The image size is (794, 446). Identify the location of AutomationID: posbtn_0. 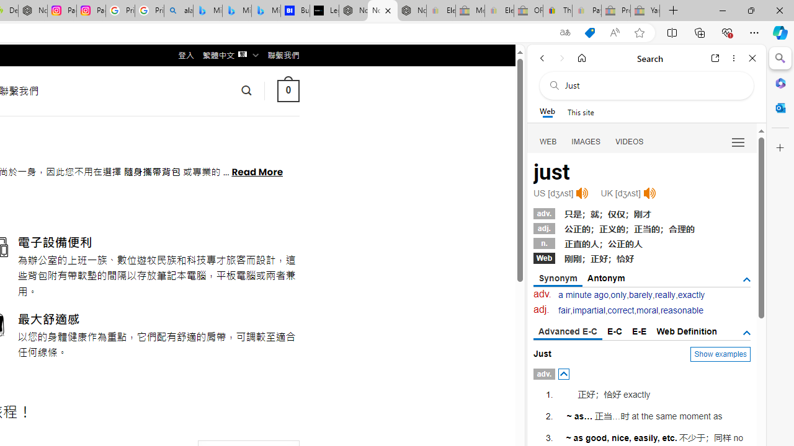
(563, 374).